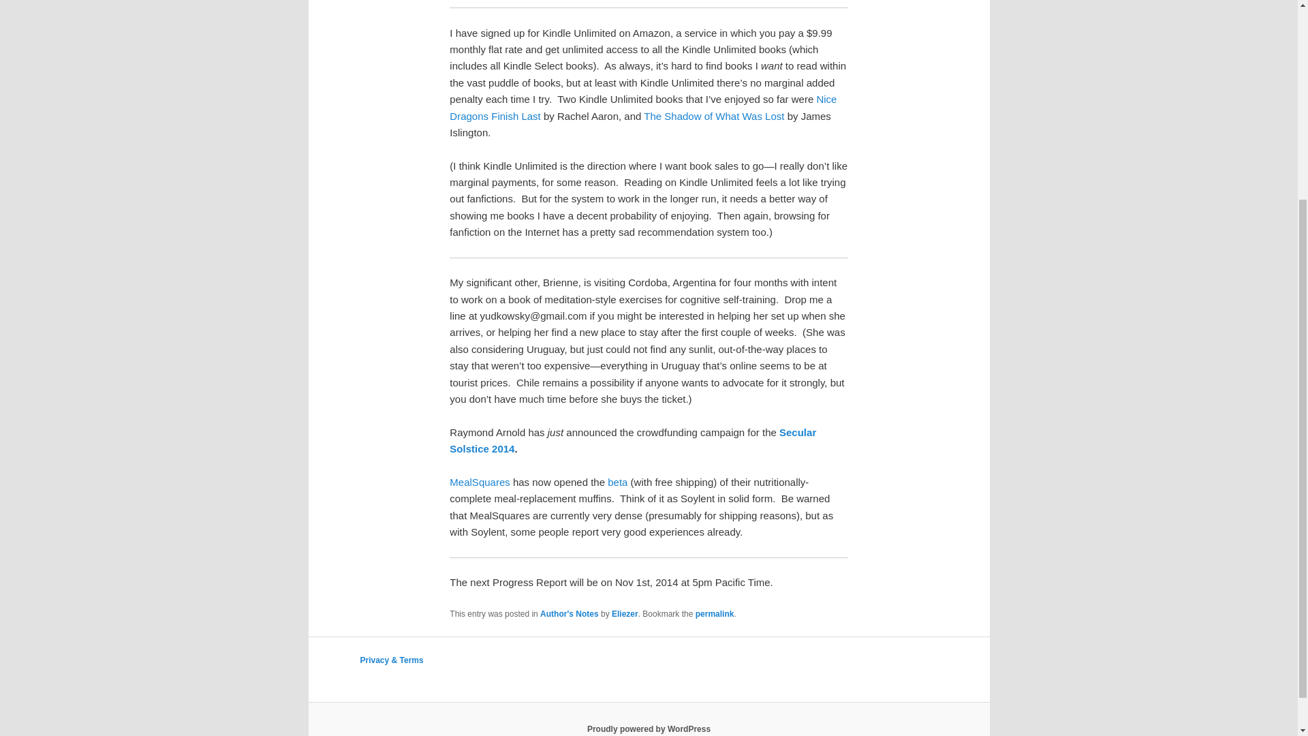 Image resolution: width=1308 pixels, height=736 pixels. I want to click on MealSquares, so click(481, 482).